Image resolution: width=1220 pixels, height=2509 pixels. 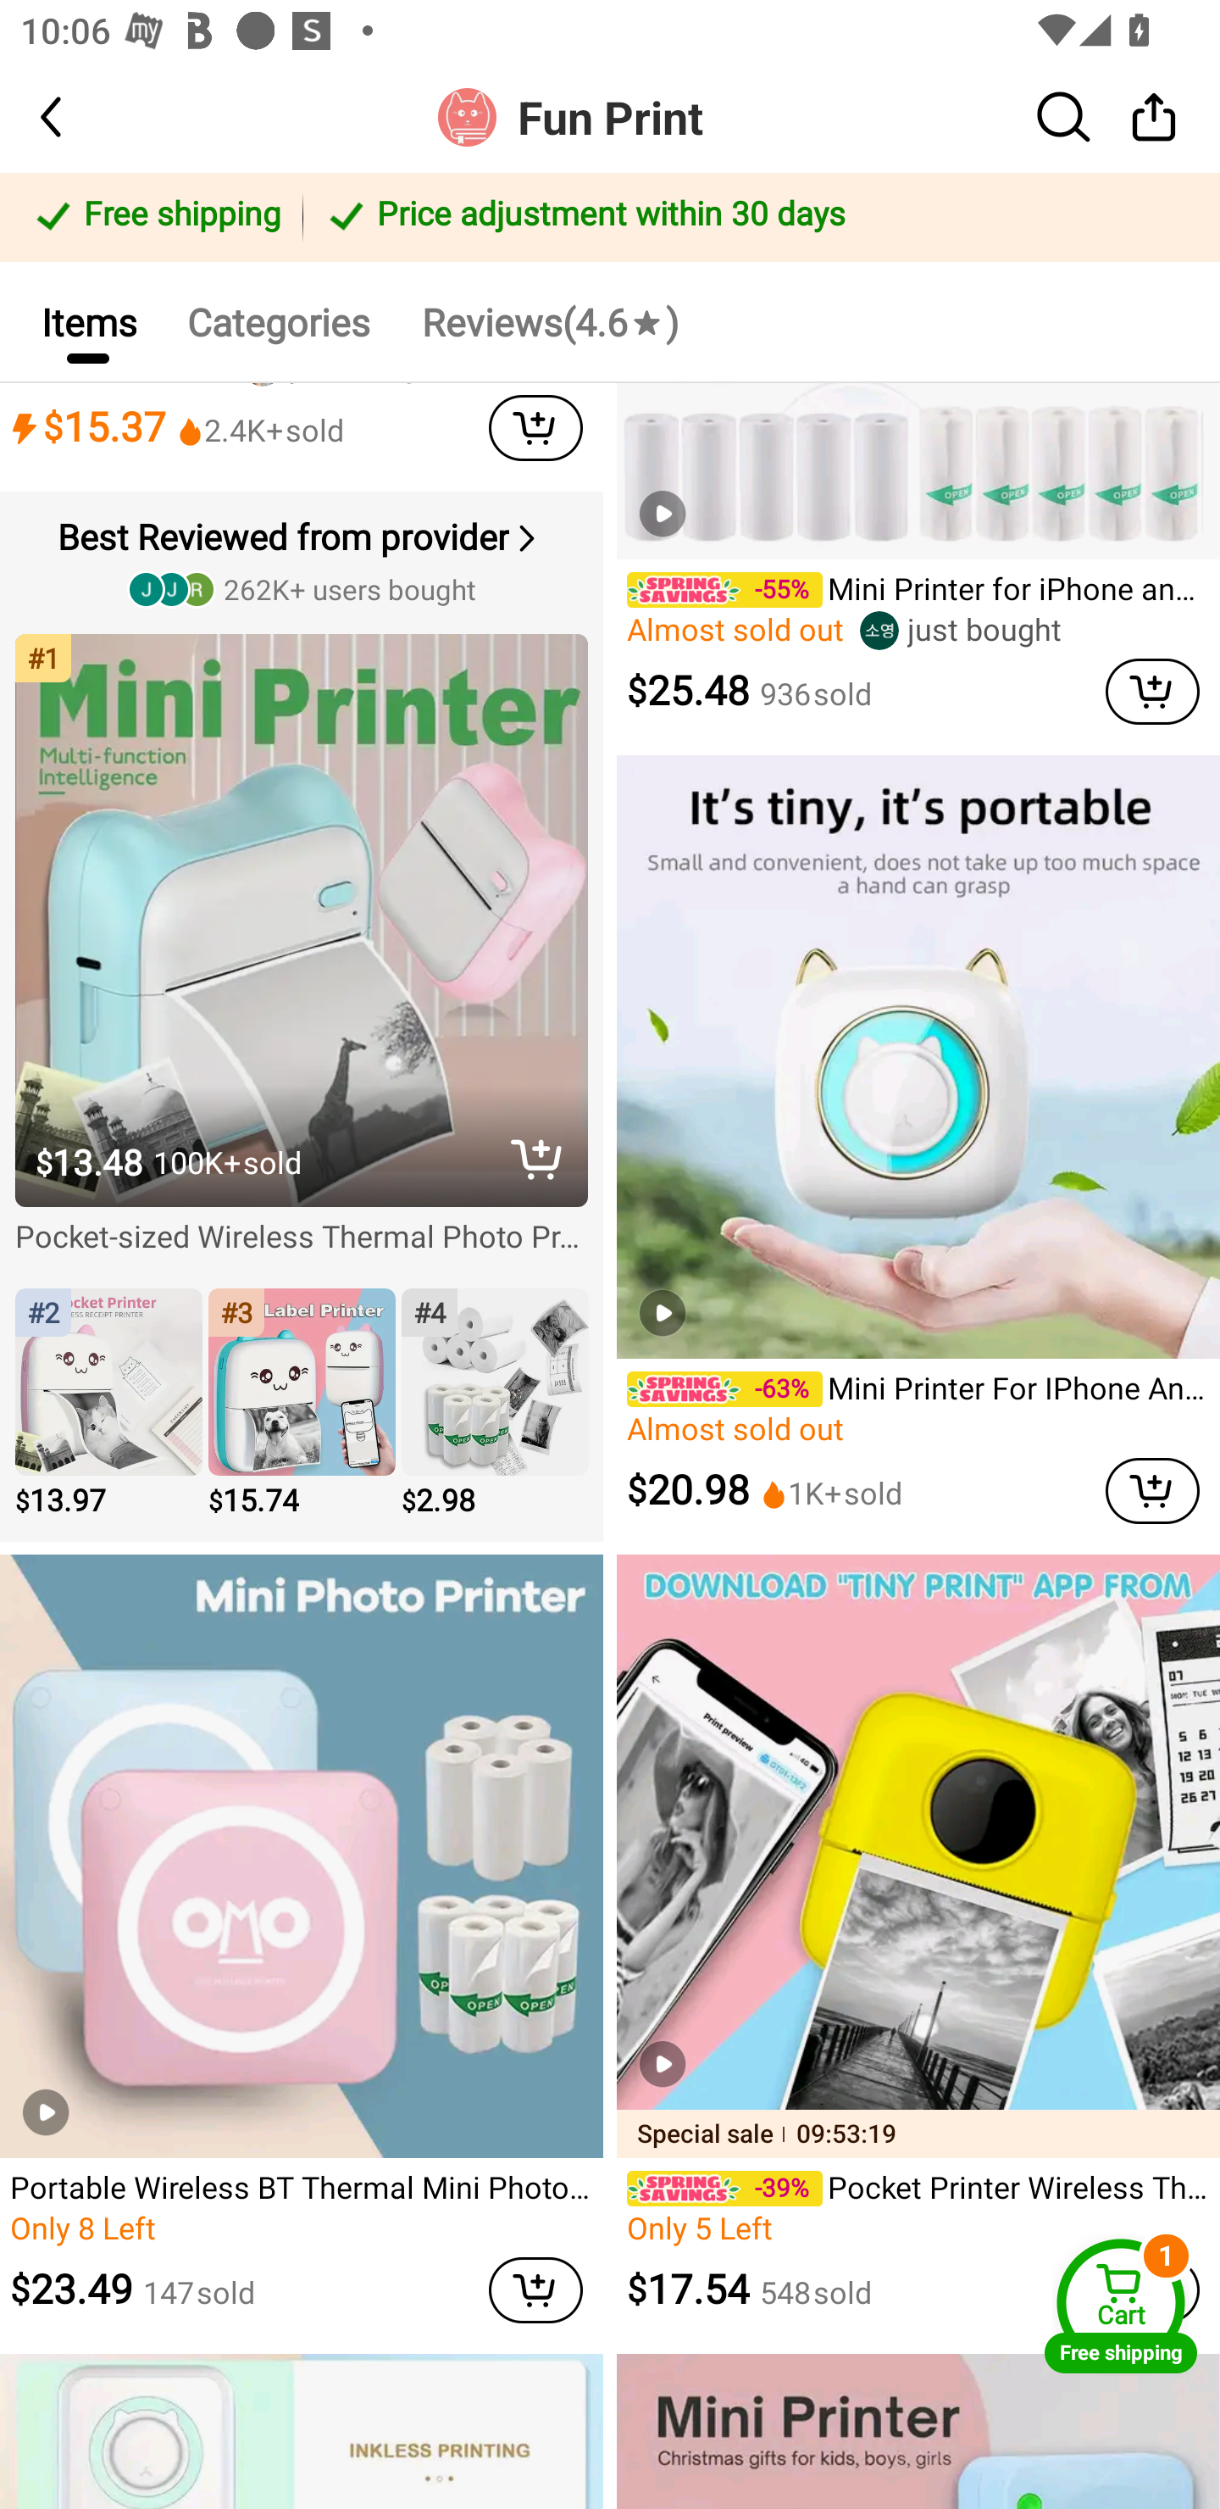 What do you see at coordinates (549, 320) in the screenshot?
I see `Reviews(4.6 )` at bounding box center [549, 320].